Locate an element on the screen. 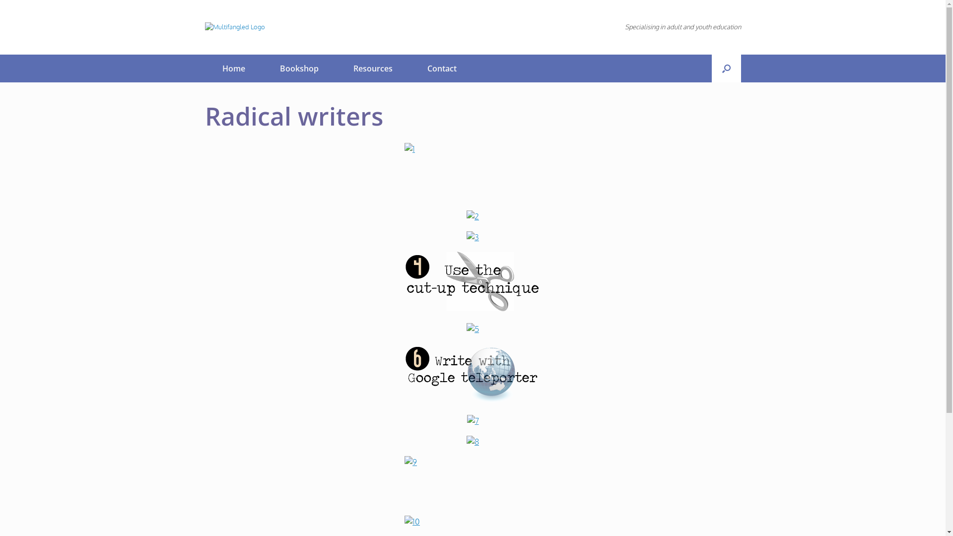  Origami mountain is located at coordinates (473, 421).